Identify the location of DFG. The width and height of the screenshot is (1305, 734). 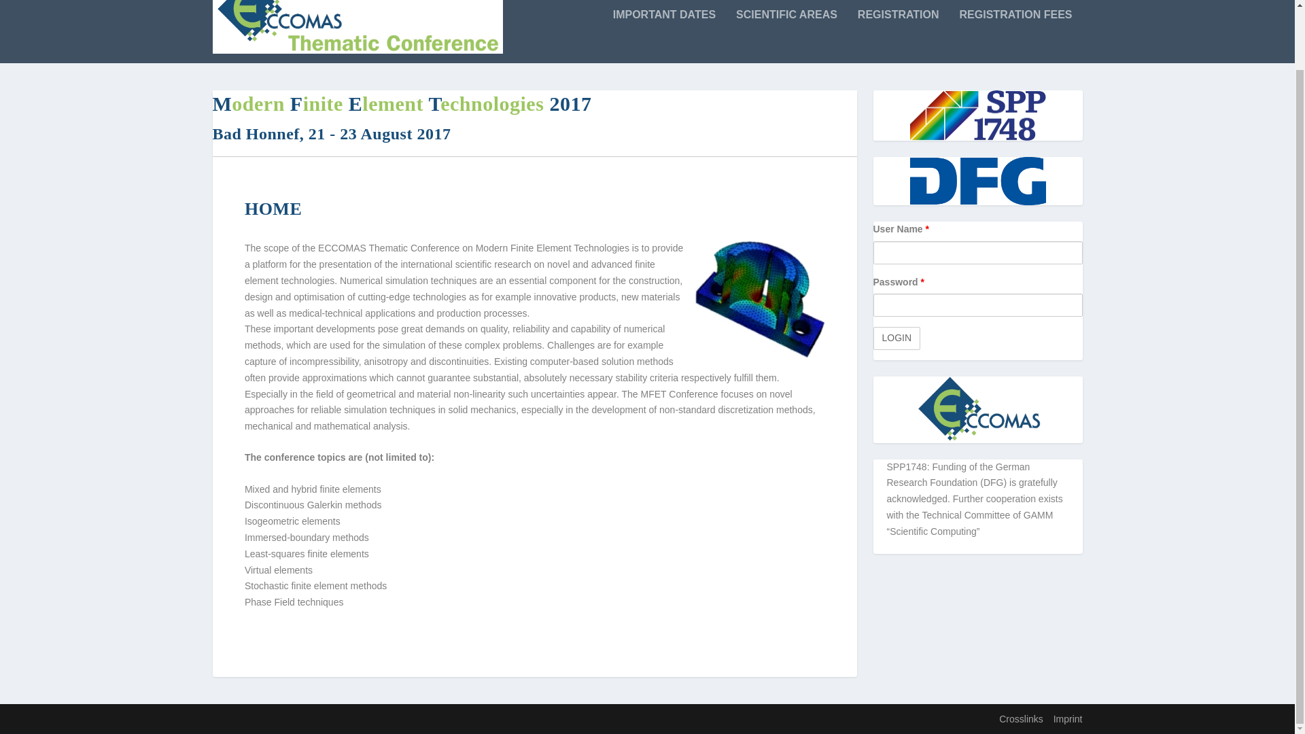
(977, 181).